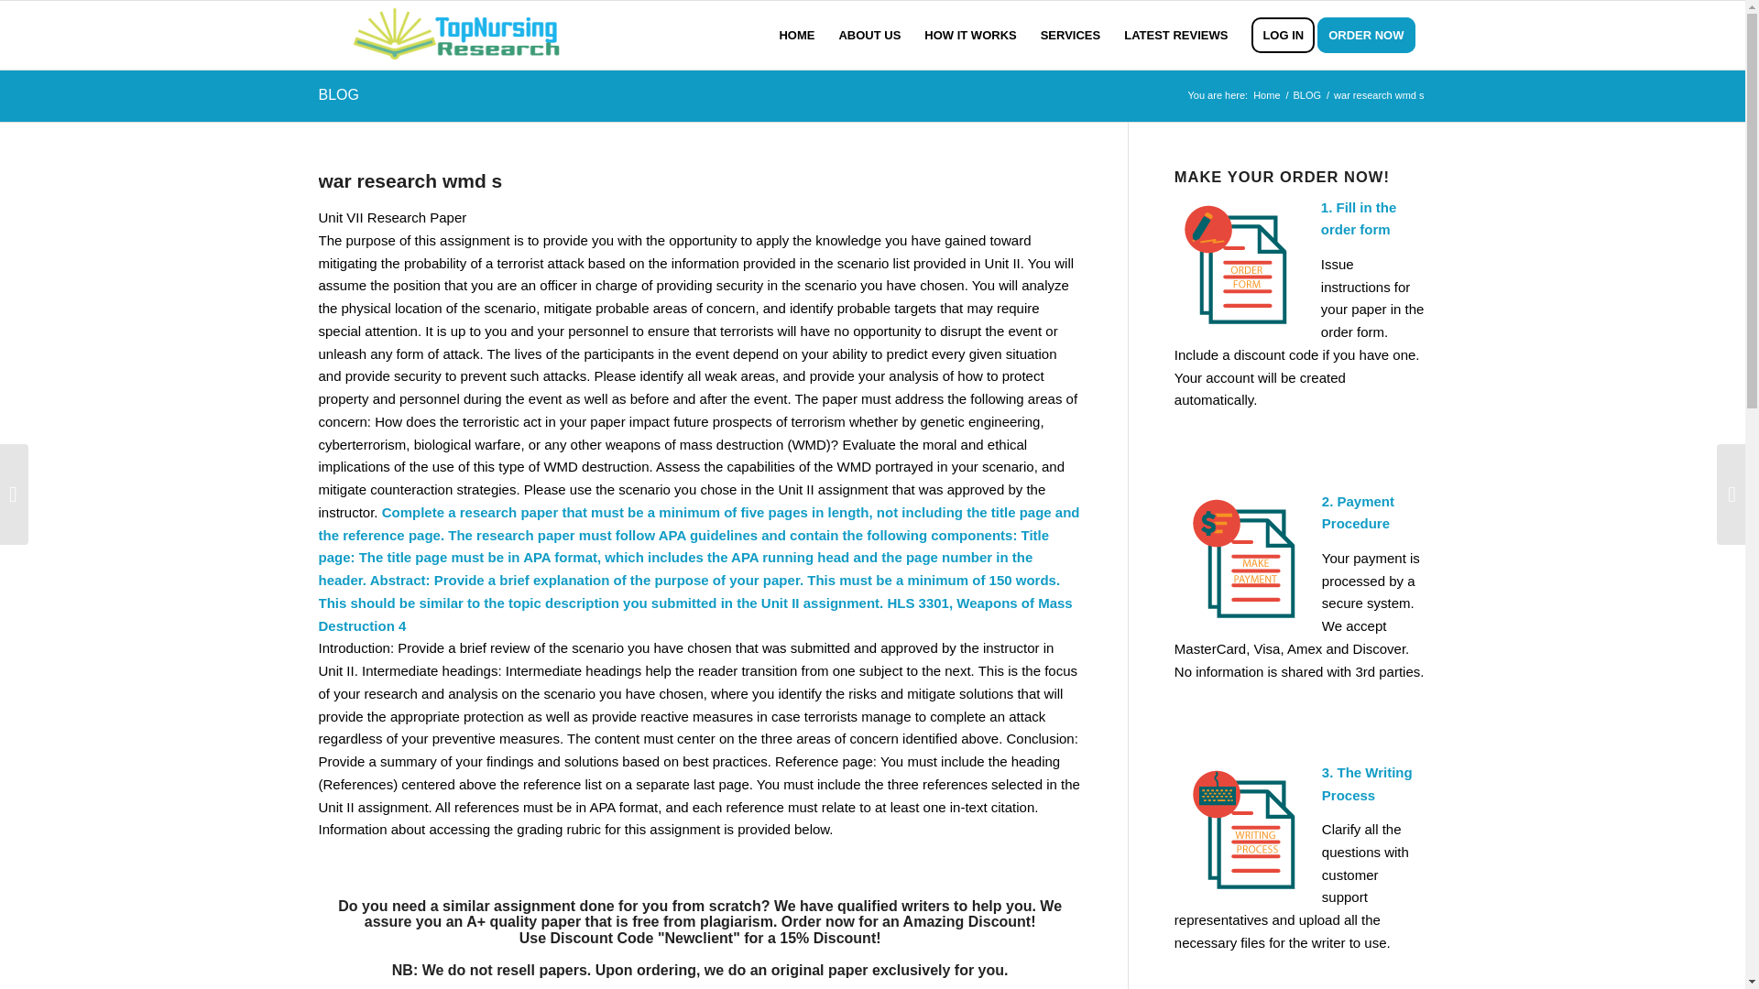 This screenshot has width=1759, height=989. Describe the element at coordinates (338, 95) in the screenshot. I see `BLOG` at that location.